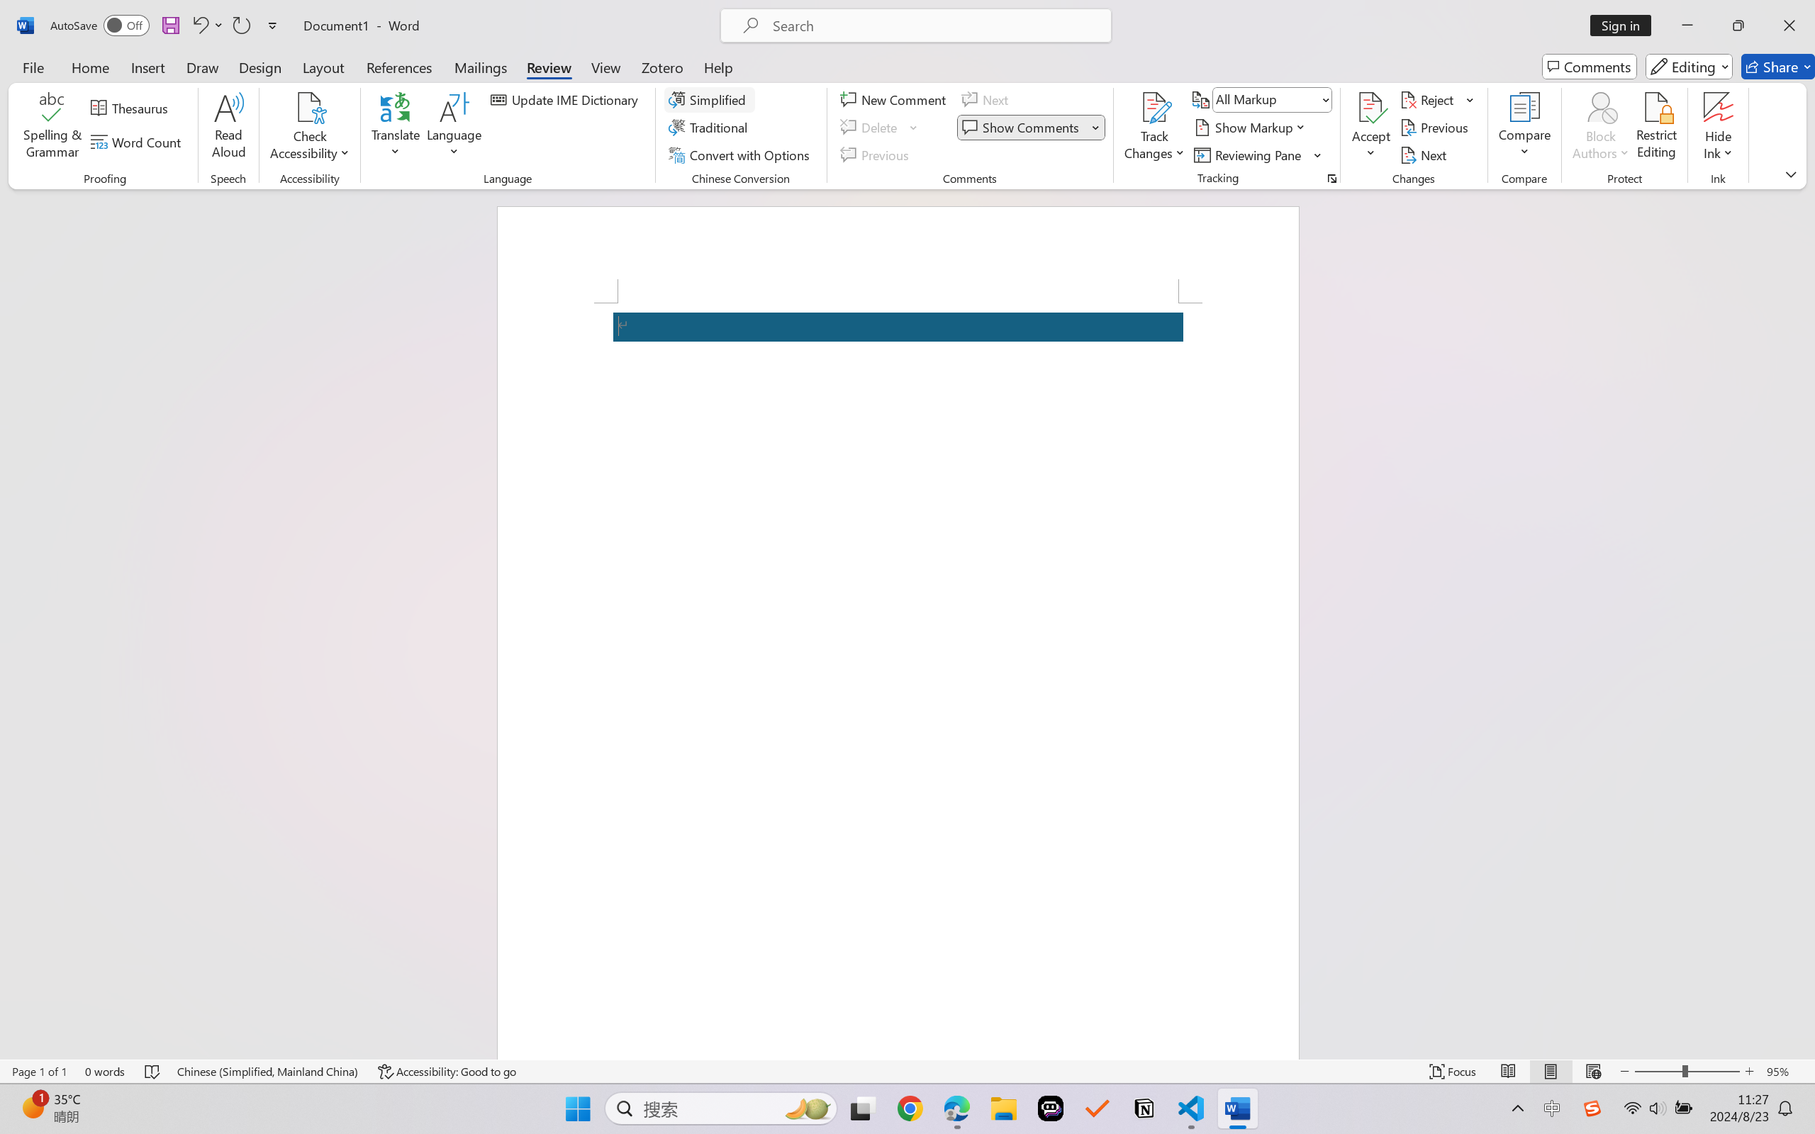  What do you see at coordinates (1436, 128) in the screenshot?
I see `Previous` at bounding box center [1436, 128].